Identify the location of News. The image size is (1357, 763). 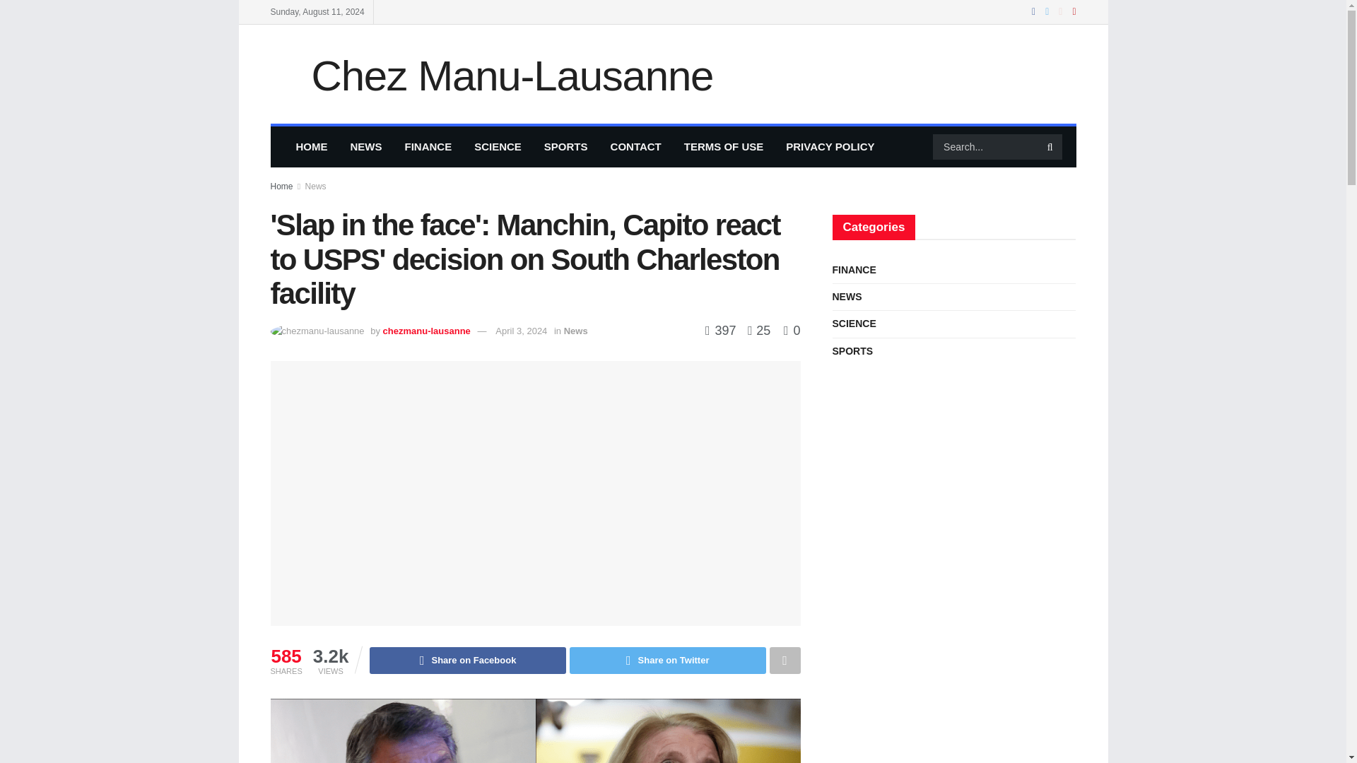
(316, 187).